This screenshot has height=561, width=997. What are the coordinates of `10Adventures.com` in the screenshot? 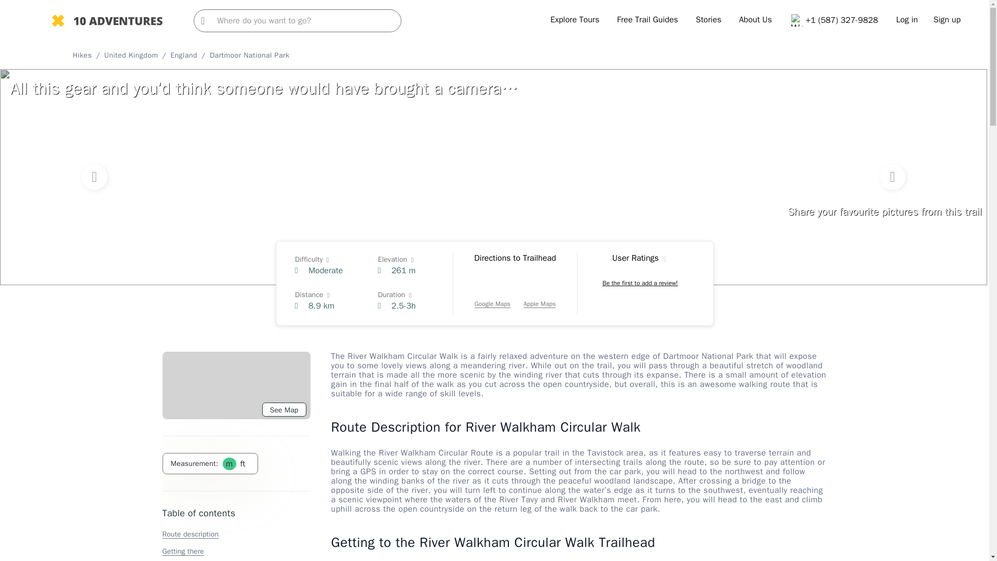 It's located at (107, 22).